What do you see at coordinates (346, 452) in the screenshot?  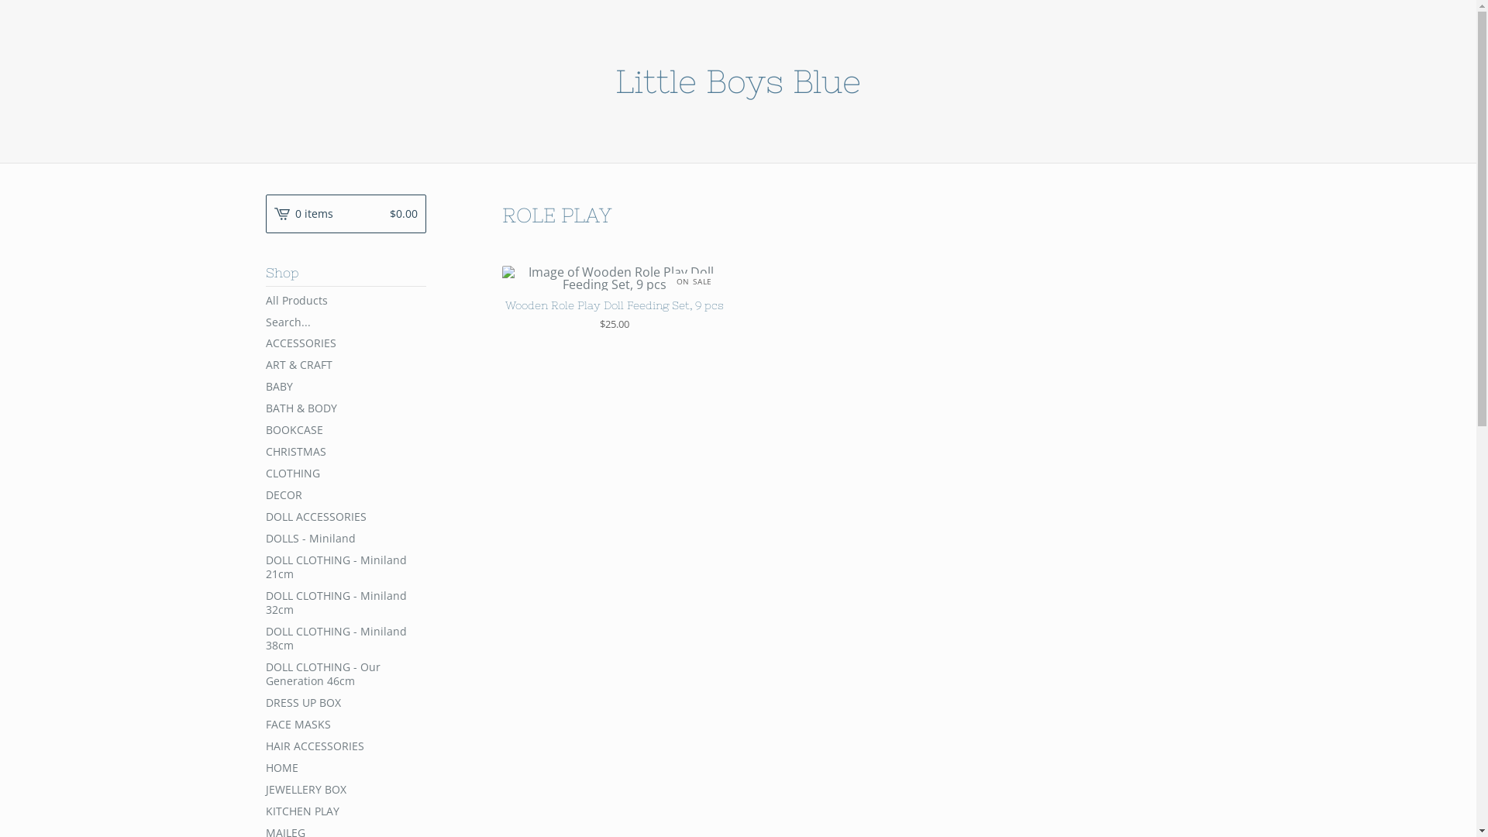 I see `CHRISTMAS` at bounding box center [346, 452].